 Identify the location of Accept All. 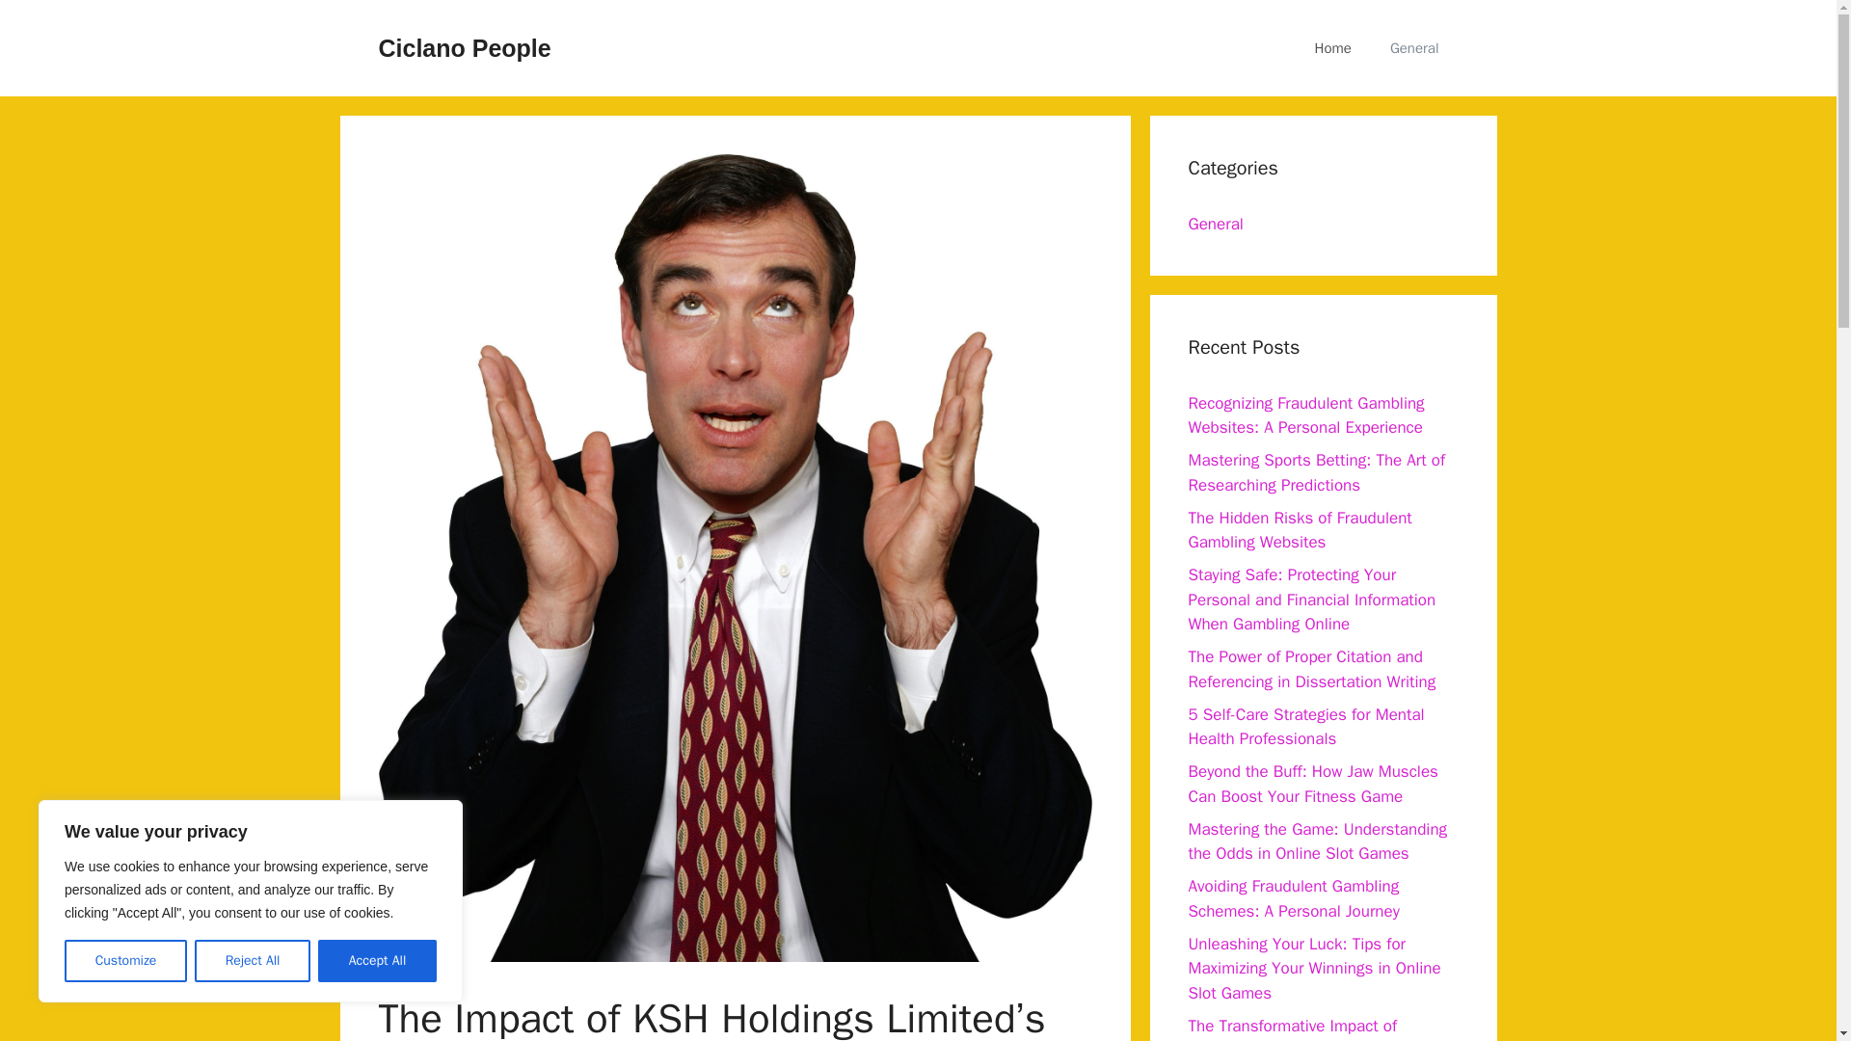
(378, 961).